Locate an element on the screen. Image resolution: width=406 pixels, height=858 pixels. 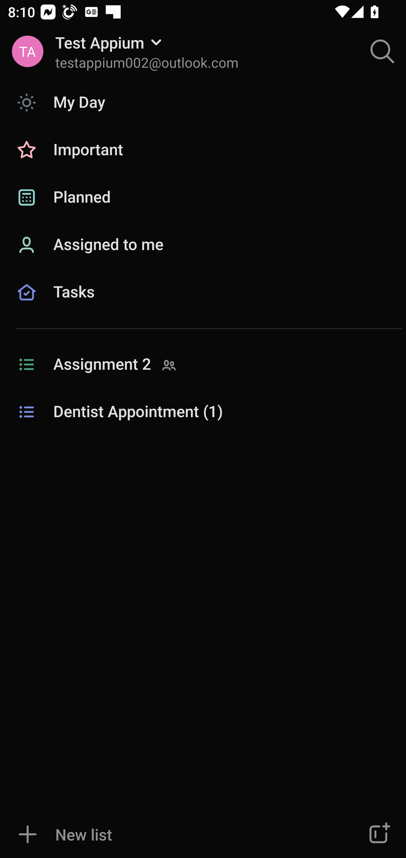
Planned, 0 tasks Planned is located at coordinates (203, 198).